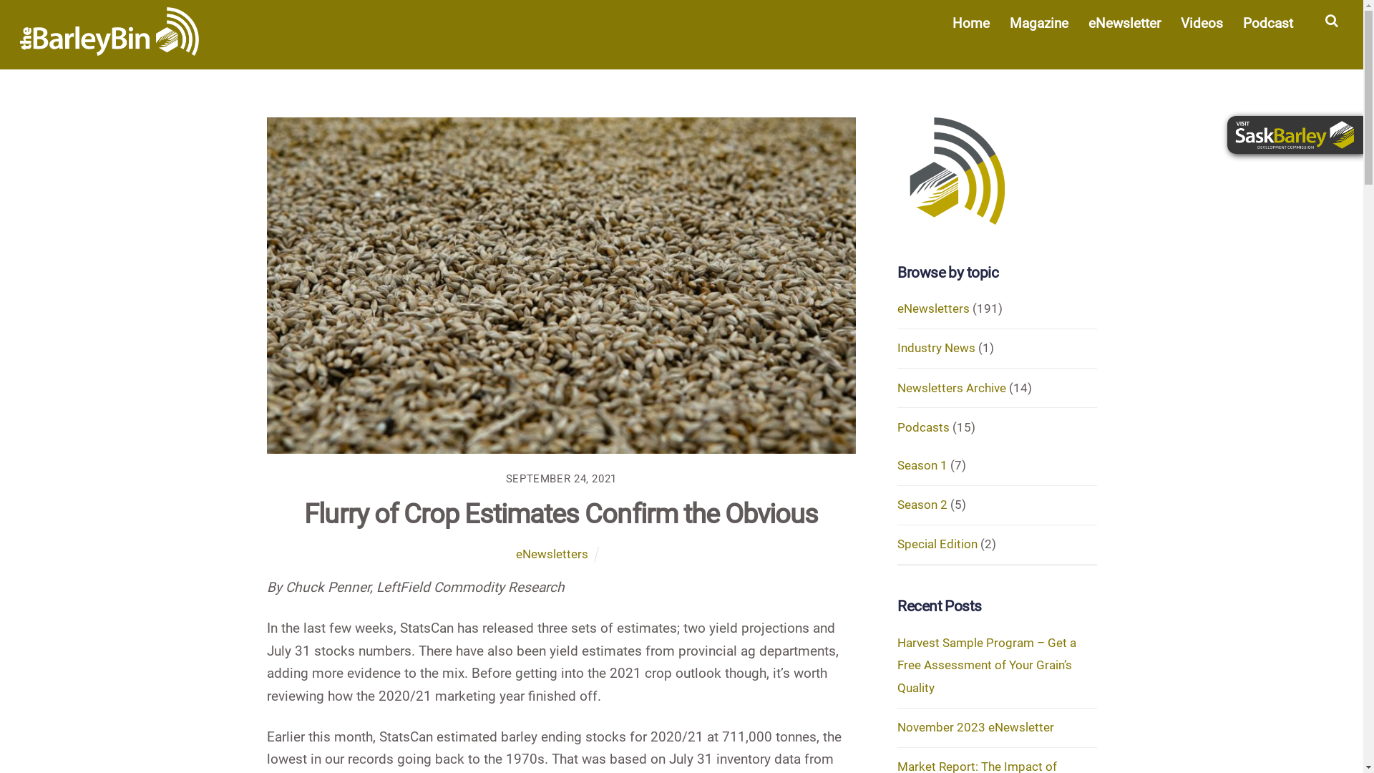 The height and width of the screenshot is (773, 1374). Describe the element at coordinates (936, 348) in the screenshot. I see `Industry News` at that location.